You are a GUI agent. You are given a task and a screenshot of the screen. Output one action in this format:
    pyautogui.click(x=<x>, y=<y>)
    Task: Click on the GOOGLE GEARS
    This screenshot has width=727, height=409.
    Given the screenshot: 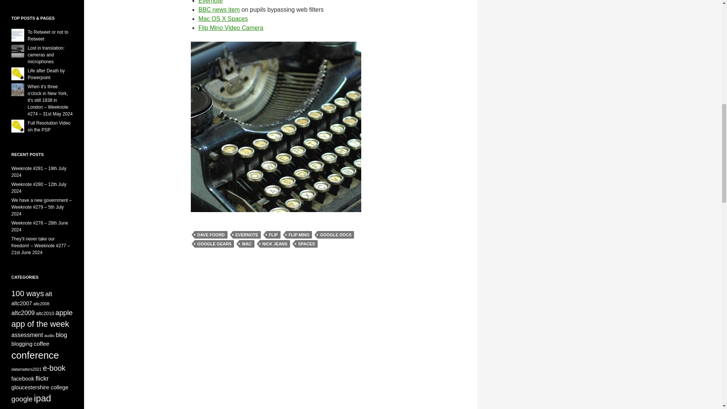 What is the action you would take?
    pyautogui.click(x=214, y=244)
    